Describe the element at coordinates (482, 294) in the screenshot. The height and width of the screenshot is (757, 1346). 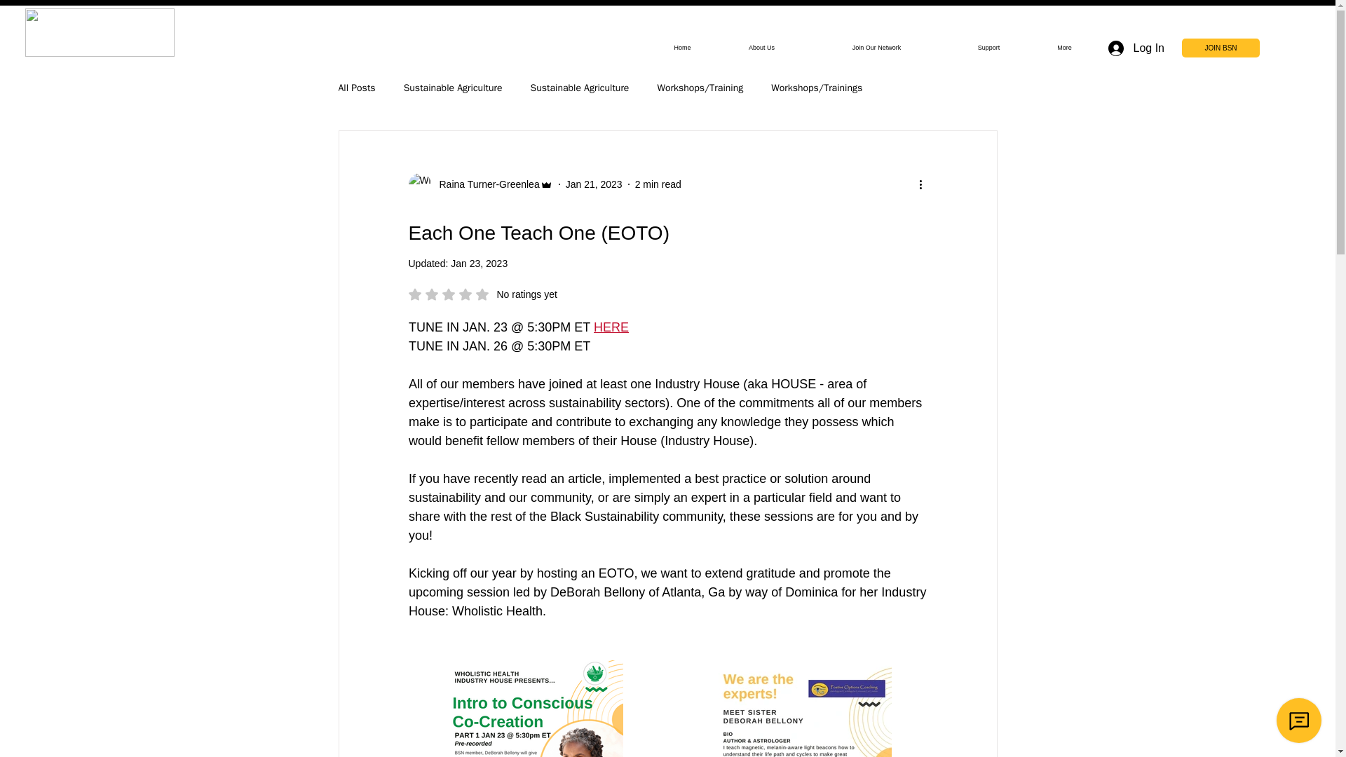
I see `Home` at that location.